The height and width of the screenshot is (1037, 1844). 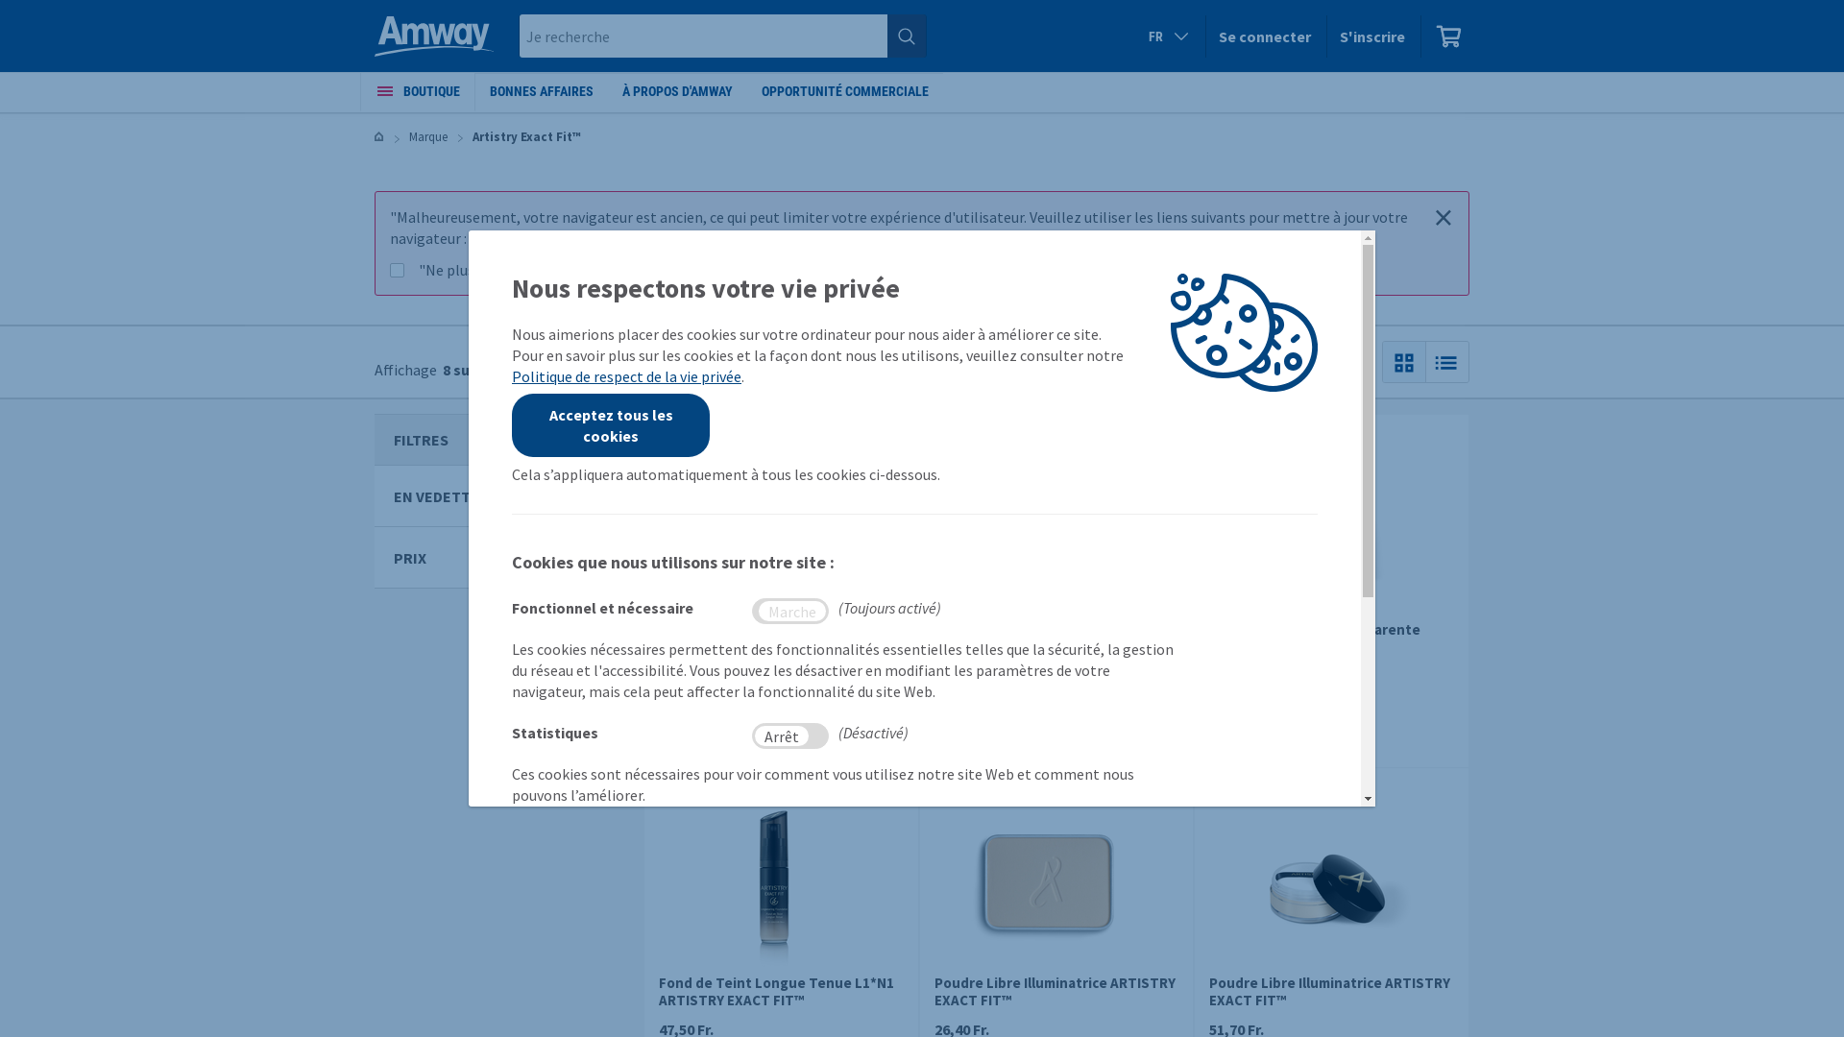 What do you see at coordinates (1265, 36) in the screenshot?
I see `Se connecter` at bounding box center [1265, 36].